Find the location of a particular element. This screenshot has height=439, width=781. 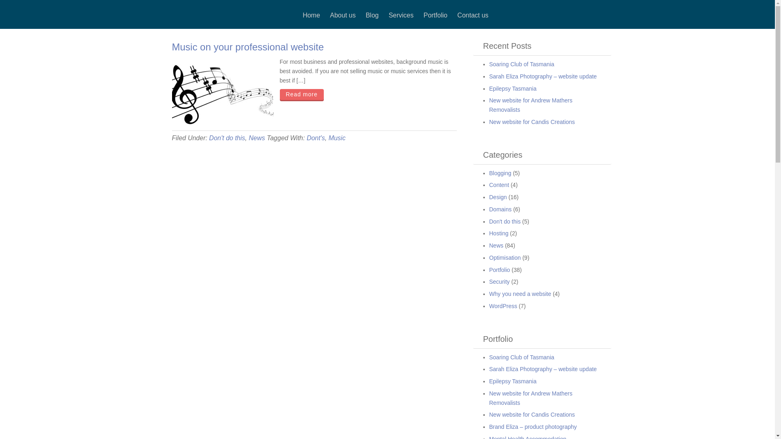

Blog is located at coordinates (372, 15).